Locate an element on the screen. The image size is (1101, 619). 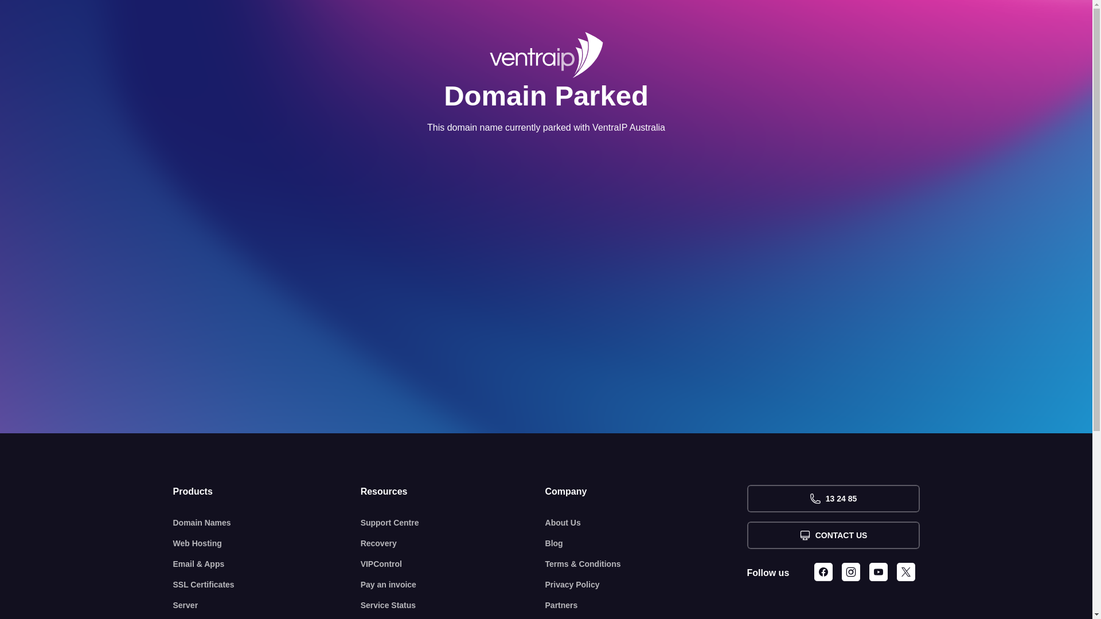
Terms & Conditions is located at coordinates (646, 564).